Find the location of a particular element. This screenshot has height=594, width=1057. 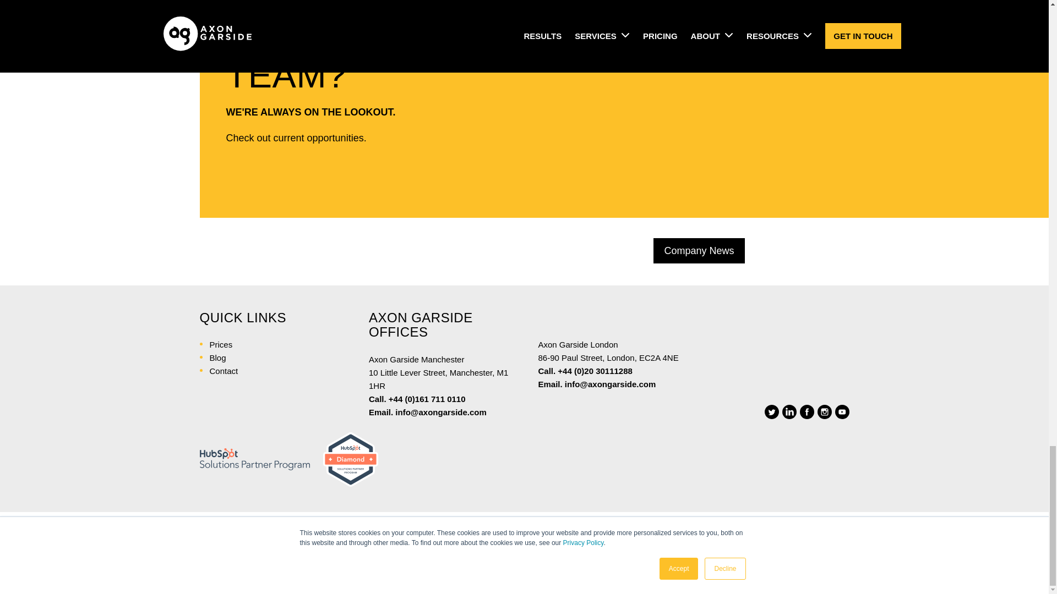

Blog is located at coordinates (217, 358).